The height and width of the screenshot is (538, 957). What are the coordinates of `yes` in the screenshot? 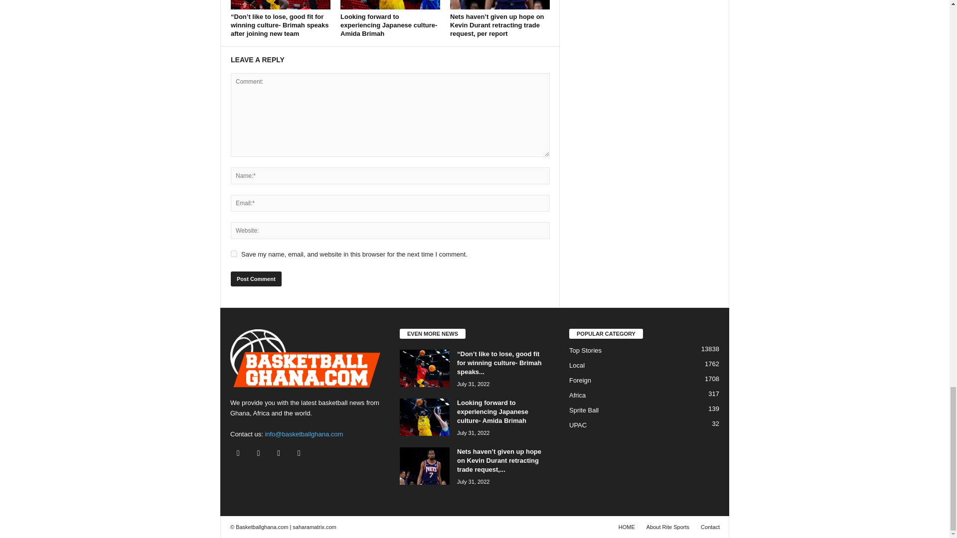 It's located at (234, 254).